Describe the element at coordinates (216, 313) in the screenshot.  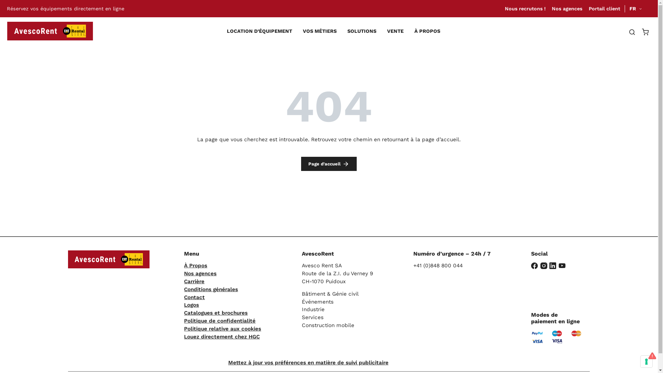
I see `Catalogues et brochures` at that location.